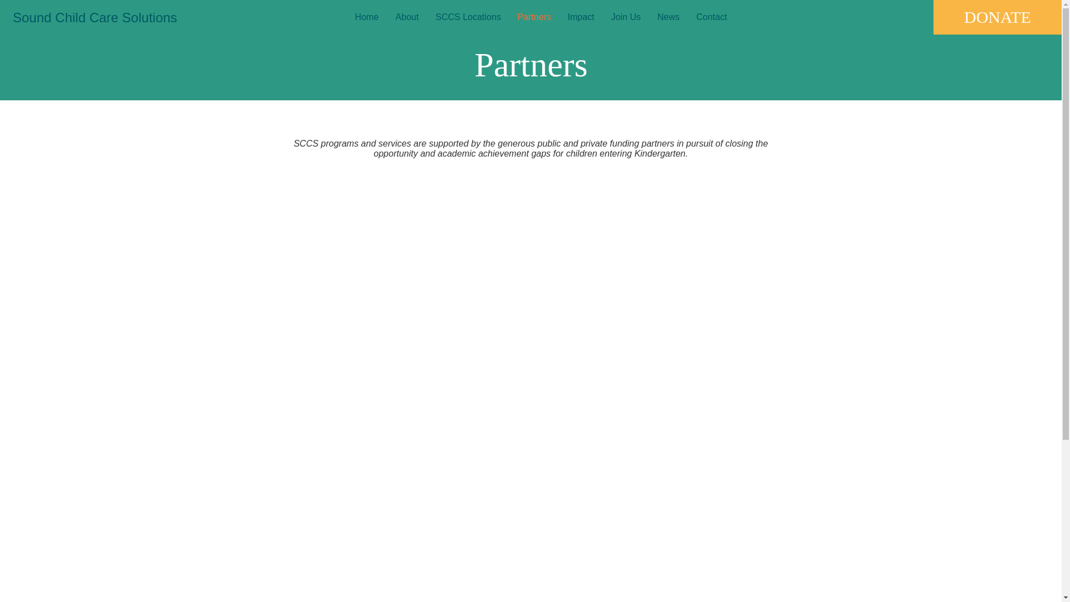 Image resolution: width=1070 pixels, height=602 pixels. What do you see at coordinates (468, 17) in the screenshot?
I see `SCCS Locations` at bounding box center [468, 17].